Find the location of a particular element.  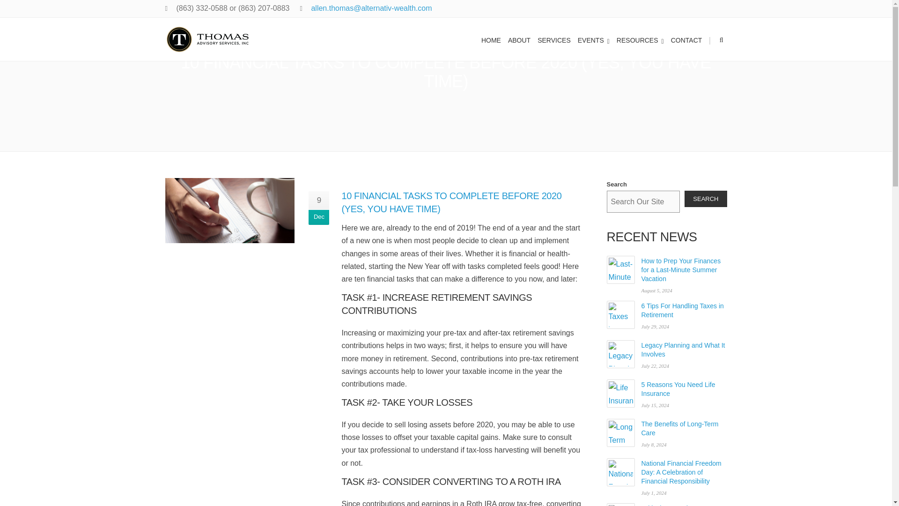

Legacy Planning and What It Involves is located at coordinates (621, 354).